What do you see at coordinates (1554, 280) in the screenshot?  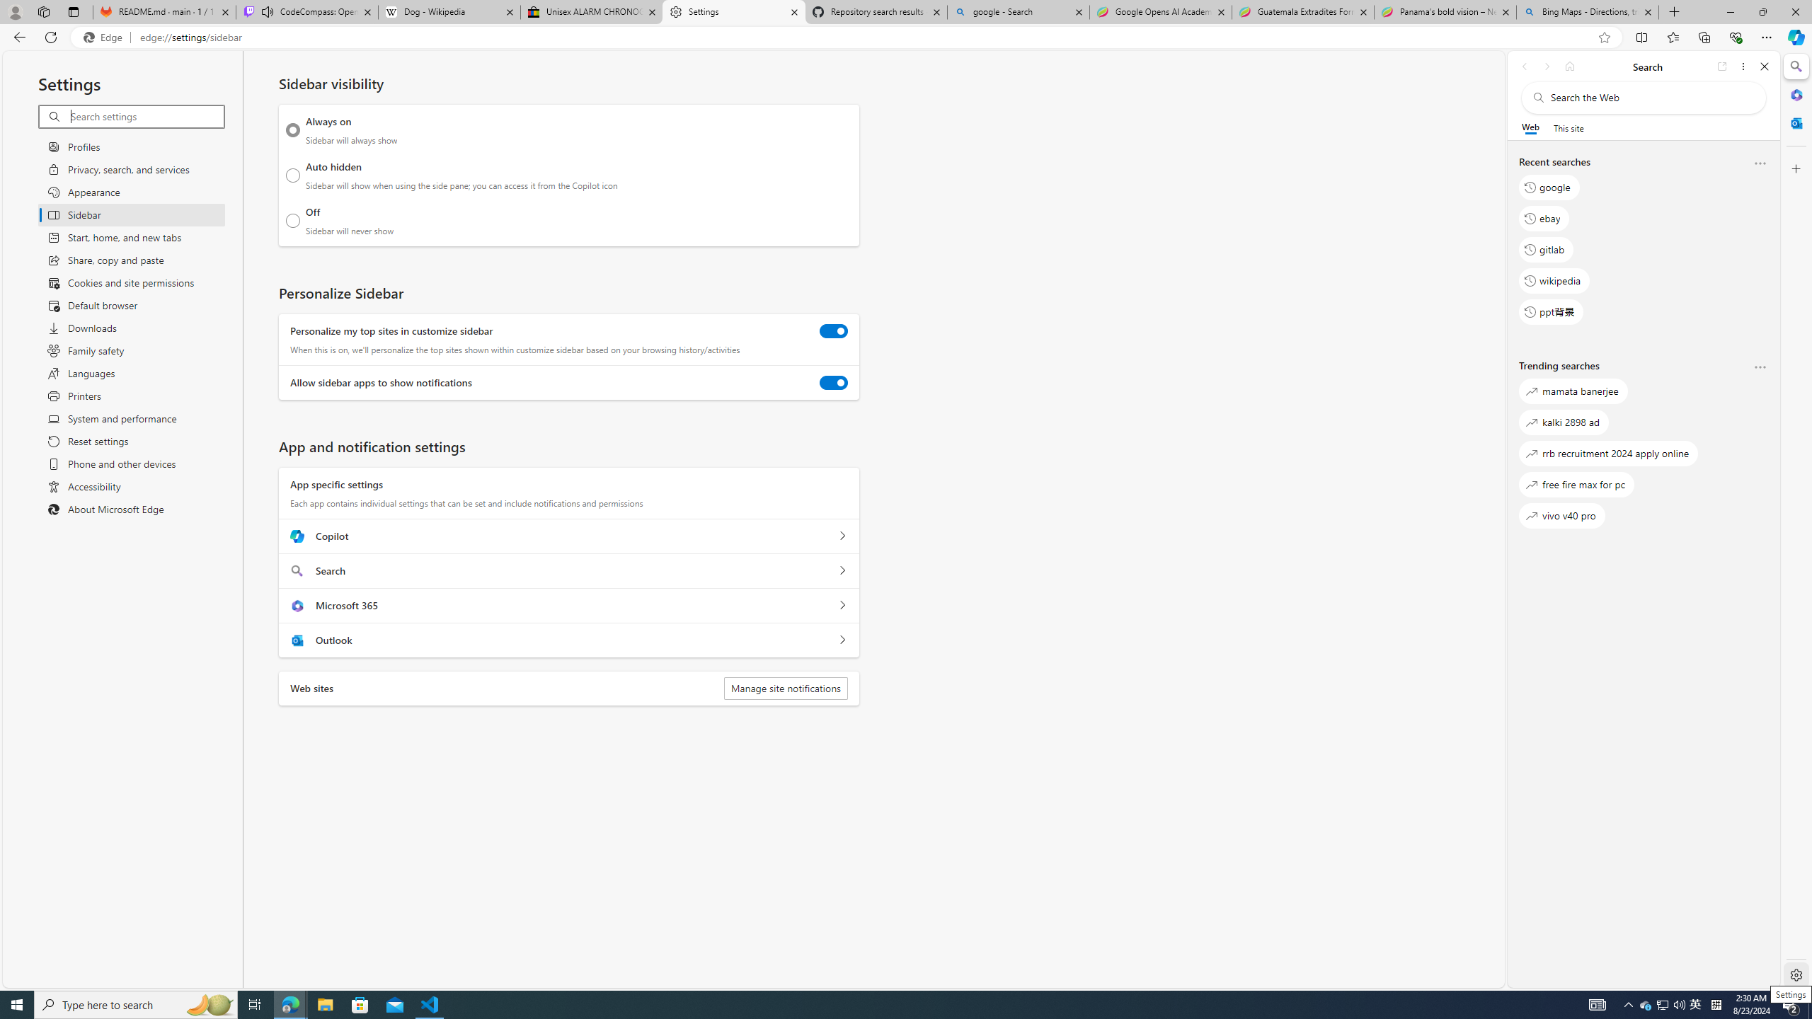 I see `wikipedia` at bounding box center [1554, 280].